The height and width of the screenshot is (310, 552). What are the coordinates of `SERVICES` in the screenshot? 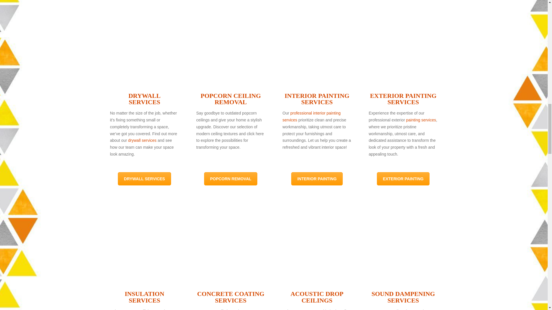 It's located at (144, 103).